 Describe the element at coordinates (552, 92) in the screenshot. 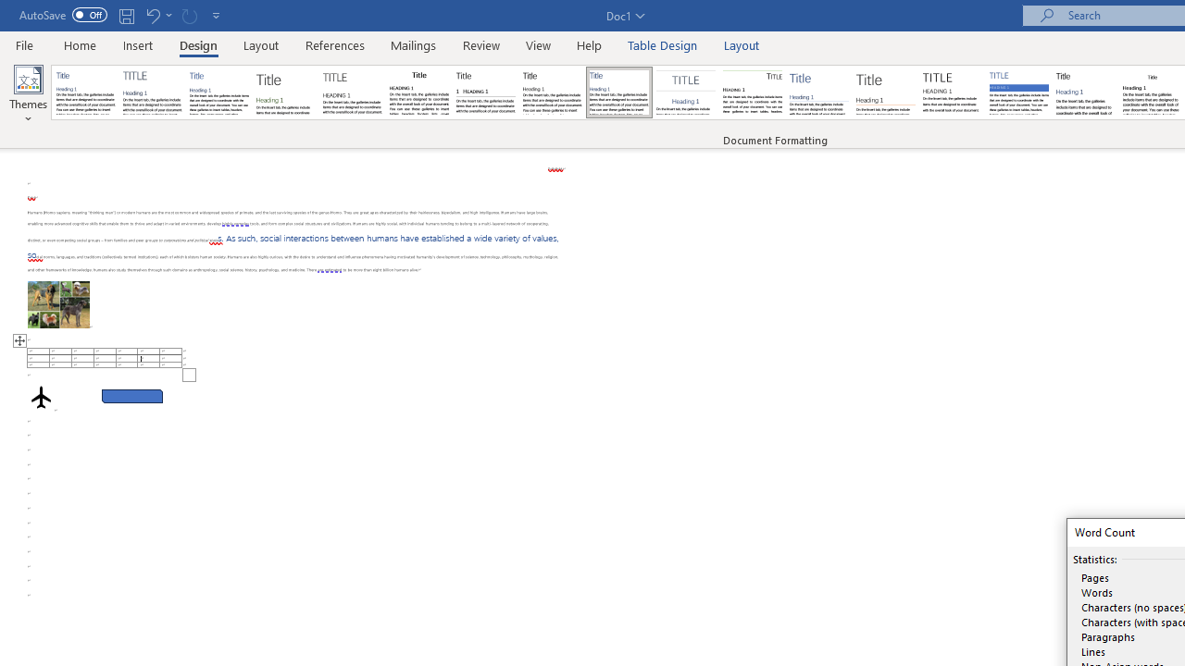

I see `Black & White (Word 2013)` at that location.